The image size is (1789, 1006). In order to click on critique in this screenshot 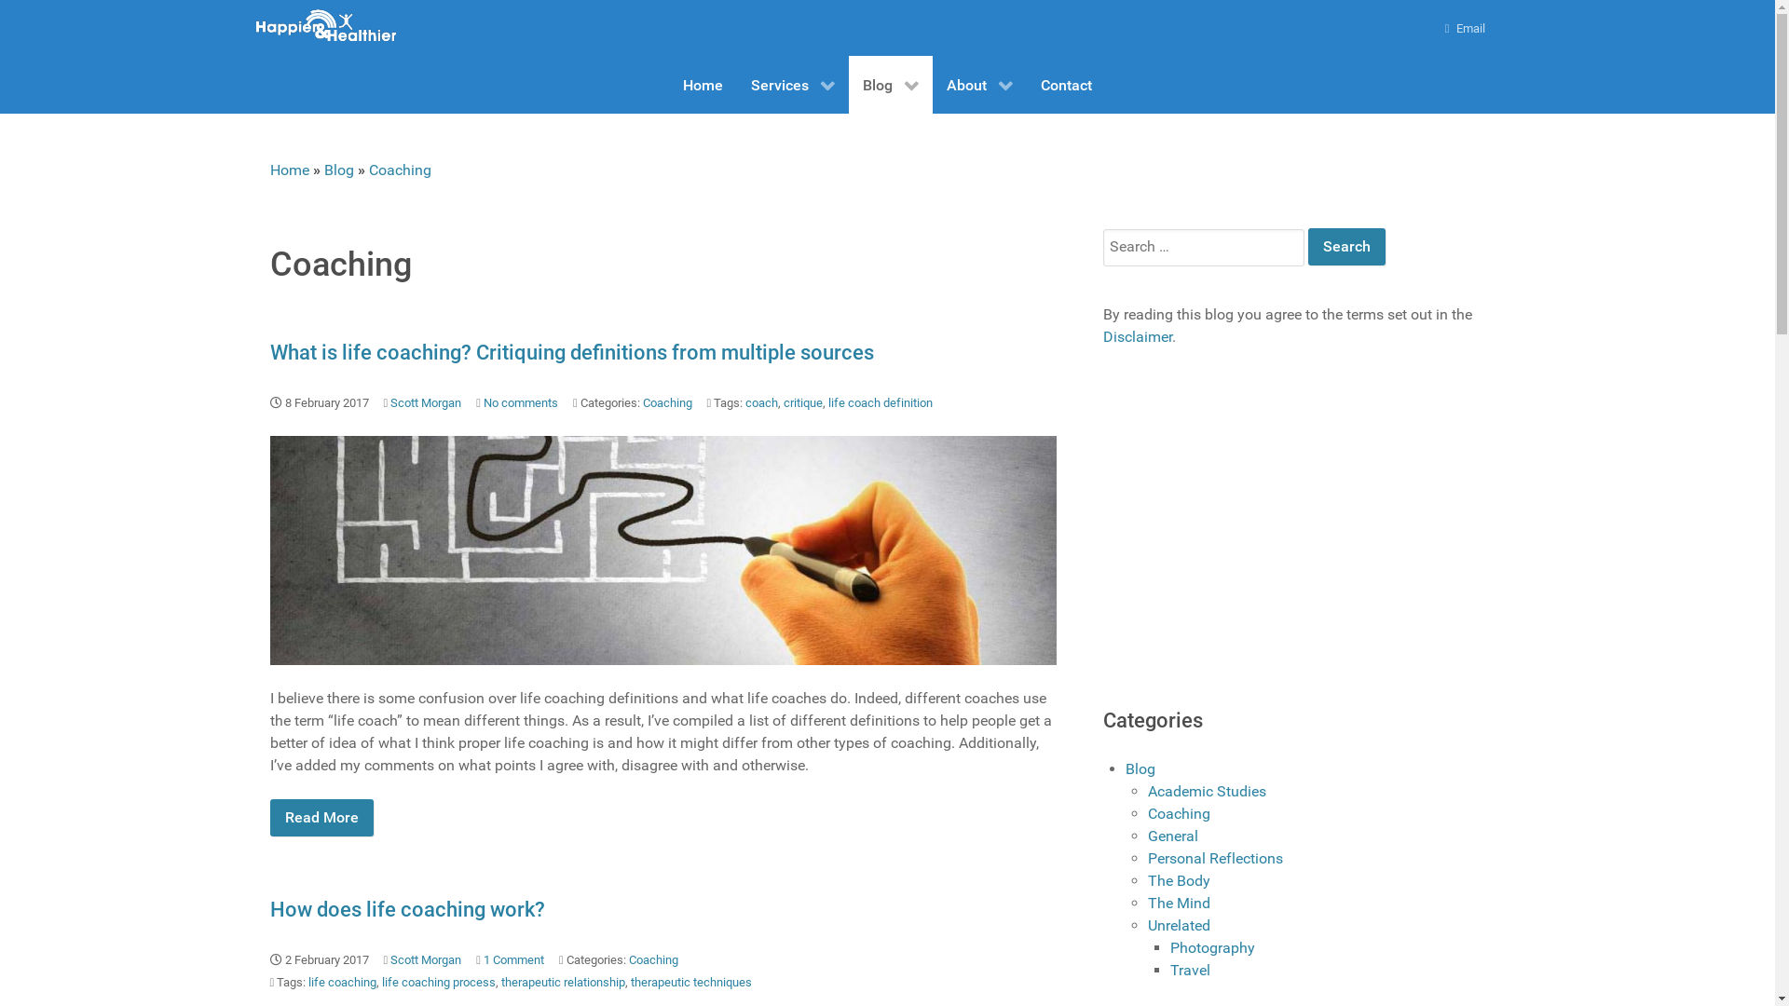, I will do `click(803, 402)`.